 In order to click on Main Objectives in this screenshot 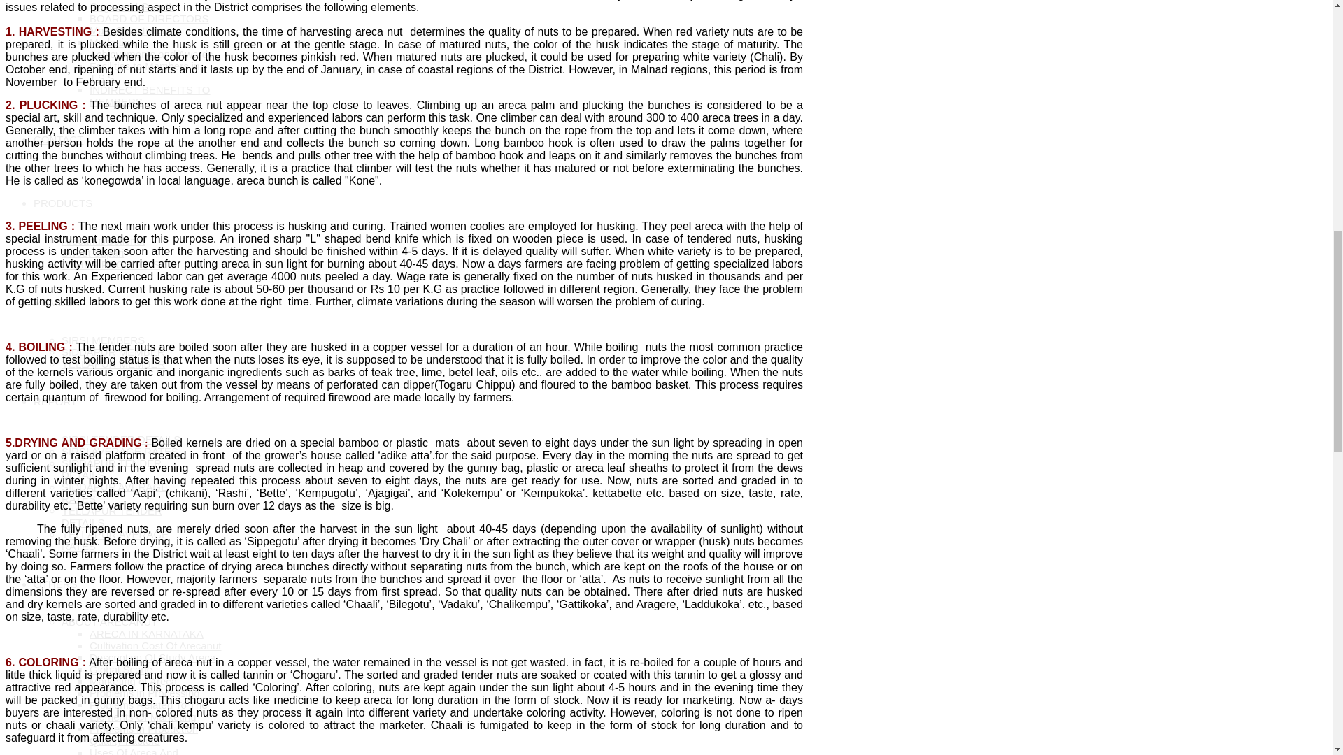, I will do `click(127, 29)`.